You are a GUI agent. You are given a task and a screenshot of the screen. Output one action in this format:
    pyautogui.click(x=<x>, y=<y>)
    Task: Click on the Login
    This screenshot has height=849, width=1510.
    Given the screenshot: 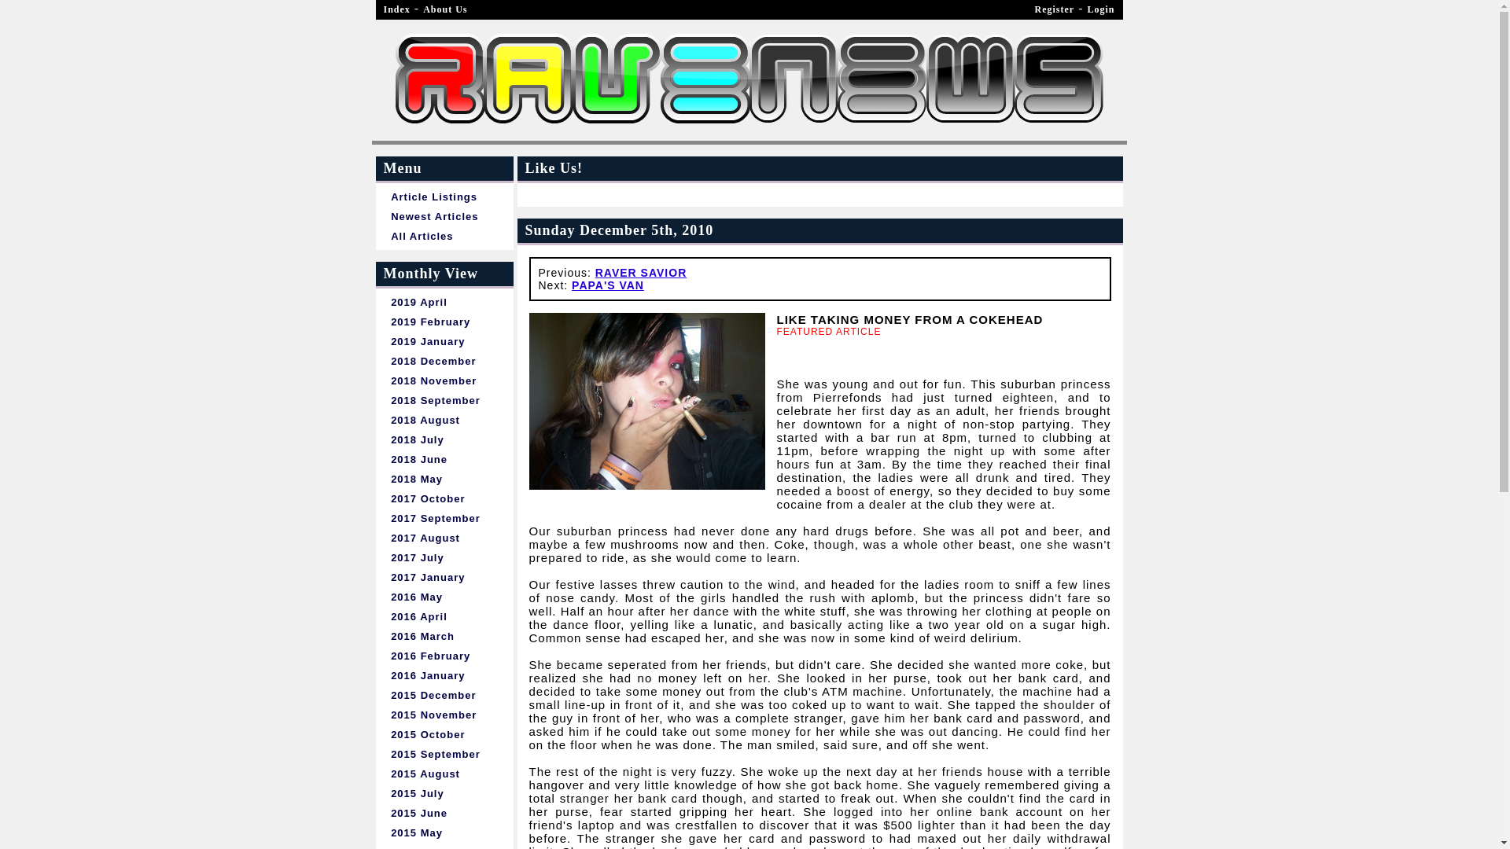 What is the action you would take?
    pyautogui.click(x=1100, y=9)
    